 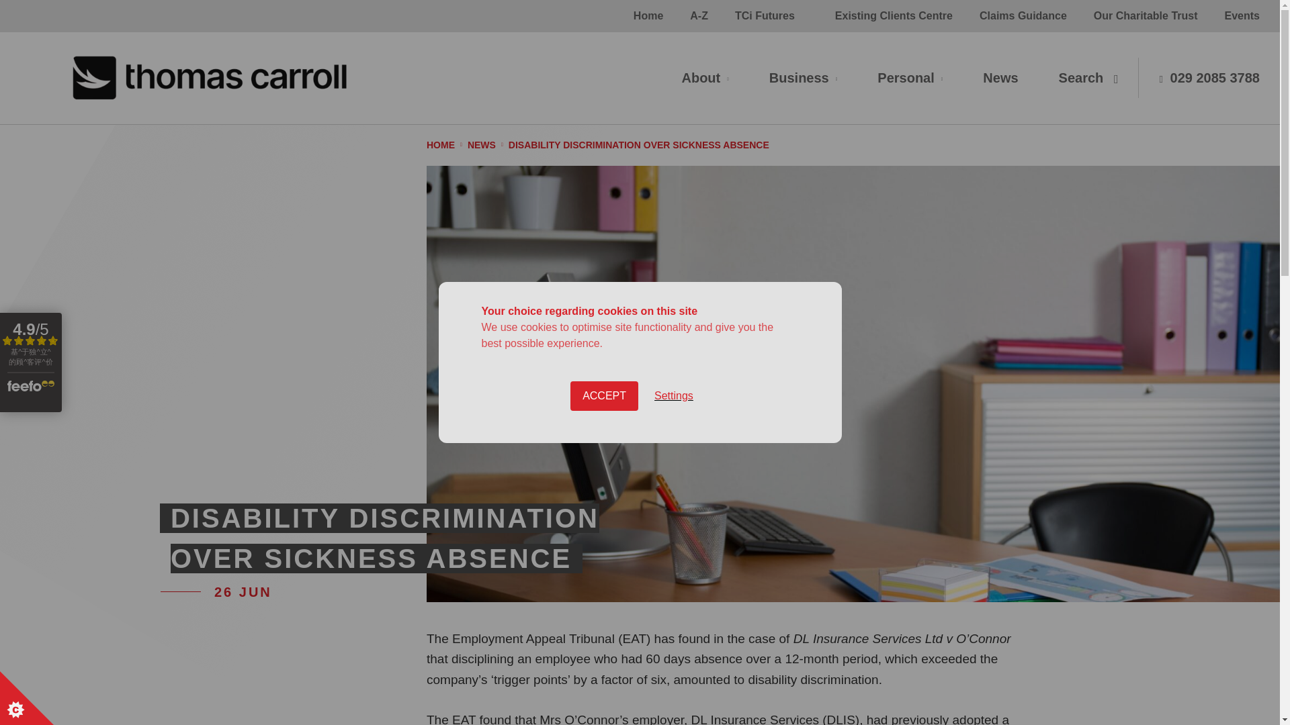 I want to click on Claims Guidance, so click(x=1023, y=16).